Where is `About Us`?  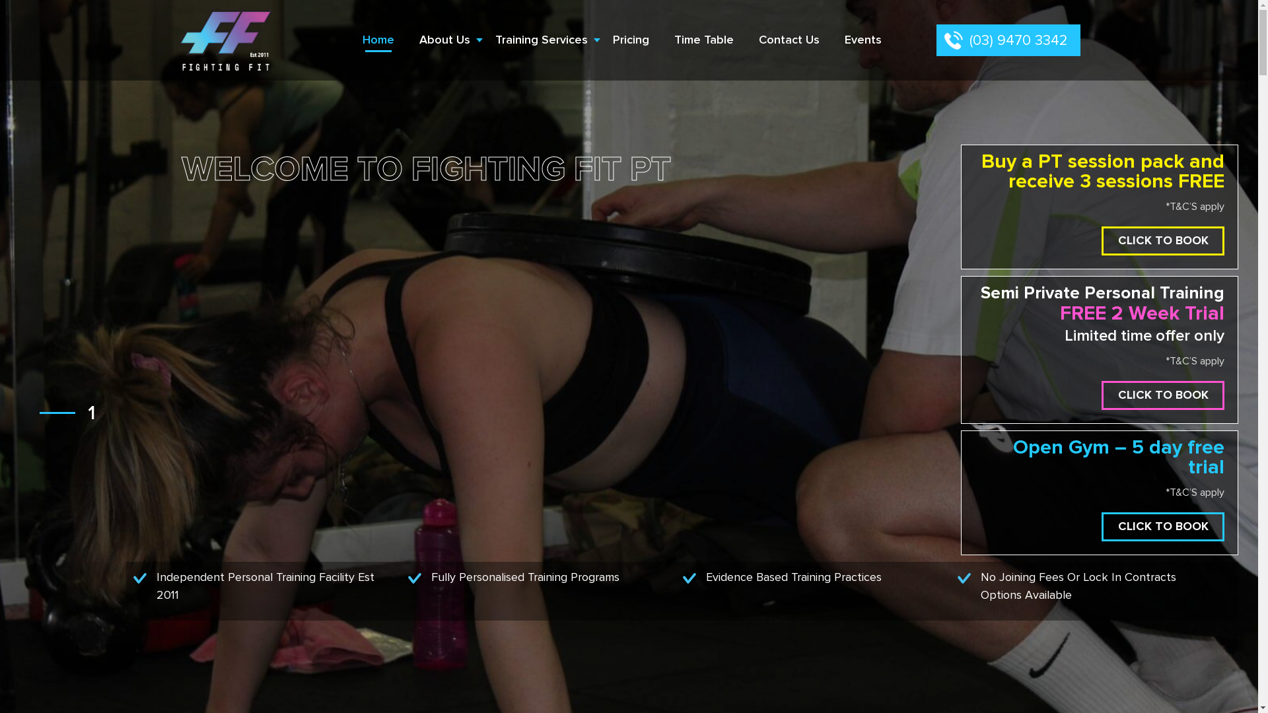 About Us is located at coordinates (445, 40).